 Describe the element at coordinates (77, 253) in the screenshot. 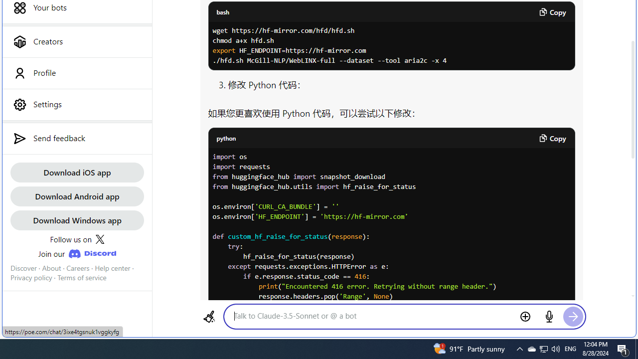

I see `Join our` at that location.